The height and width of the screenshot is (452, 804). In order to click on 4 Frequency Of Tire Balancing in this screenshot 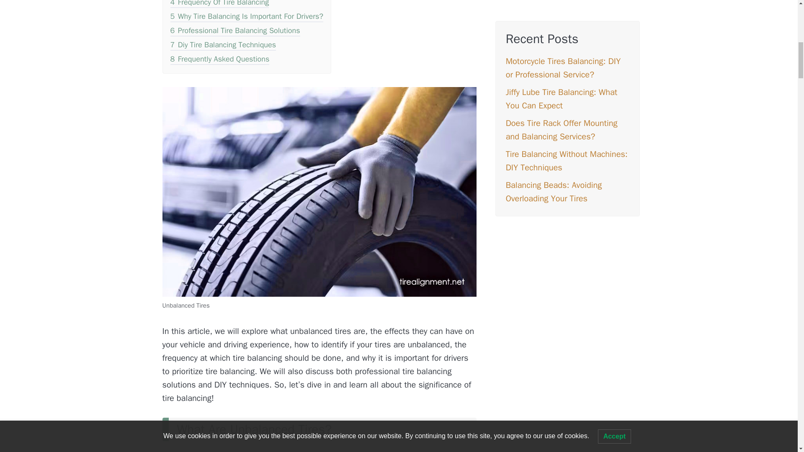, I will do `click(219, 4)`.